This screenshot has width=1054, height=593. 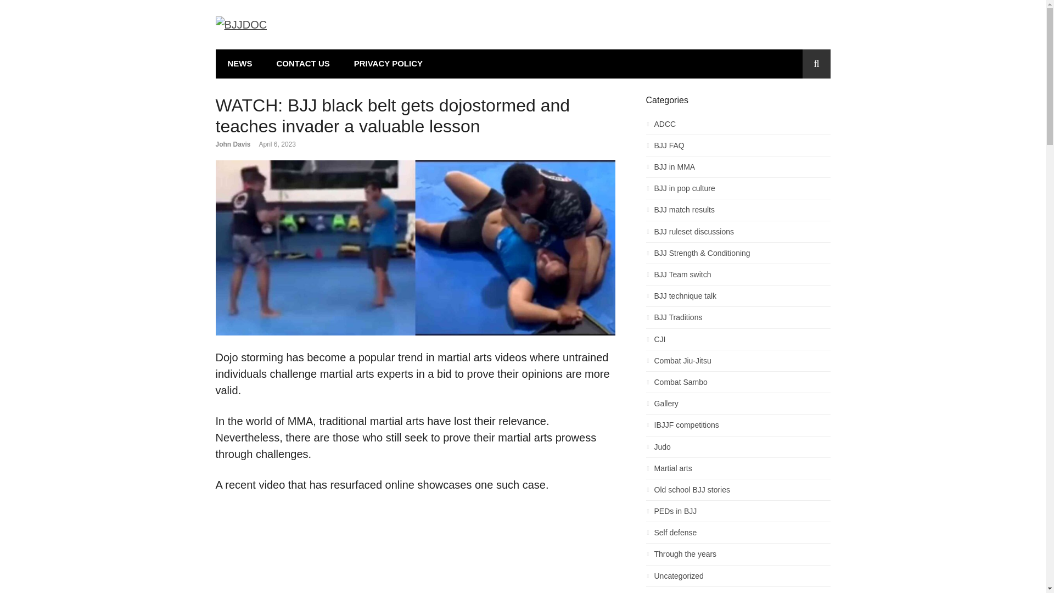 I want to click on PRIVACY POLICY, so click(x=388, y=64).